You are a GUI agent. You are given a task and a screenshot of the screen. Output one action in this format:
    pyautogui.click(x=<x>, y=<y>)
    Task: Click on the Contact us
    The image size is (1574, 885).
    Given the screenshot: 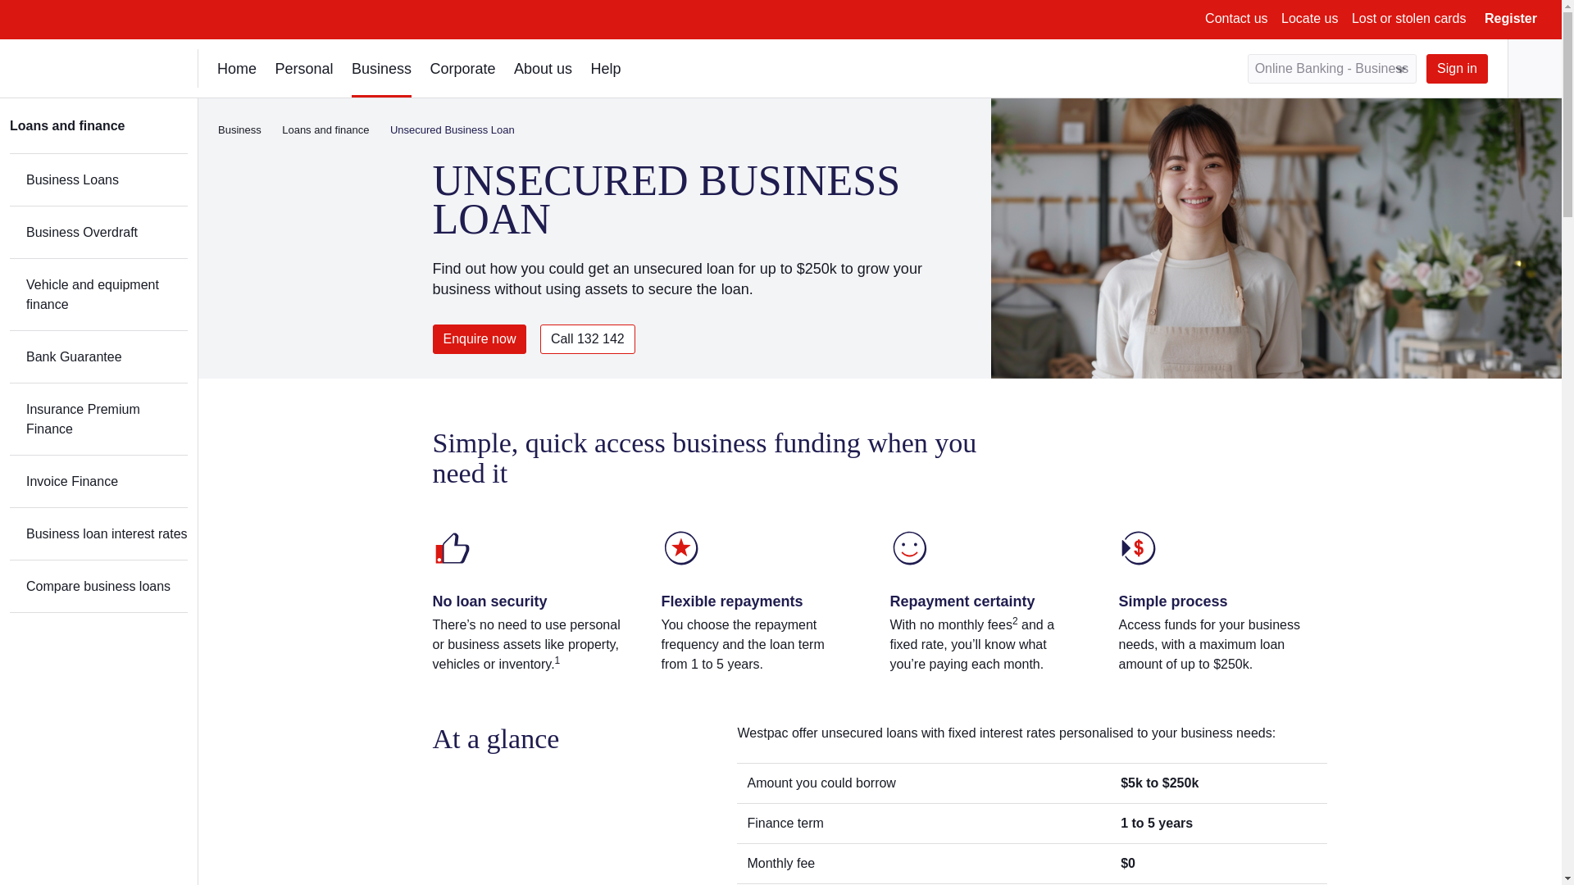 What is the action you would take?
    pyautogui.click(x=1236, y=18)
    